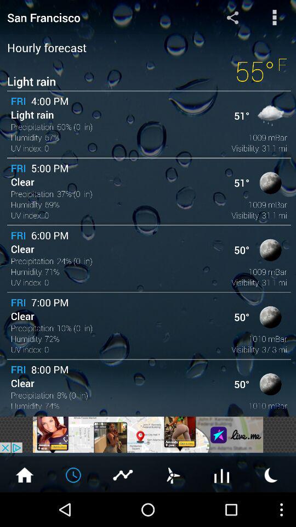 This screenshot has height=527, width=296. I want to click on choose the item above hourly forecast app, so click(99, 18).